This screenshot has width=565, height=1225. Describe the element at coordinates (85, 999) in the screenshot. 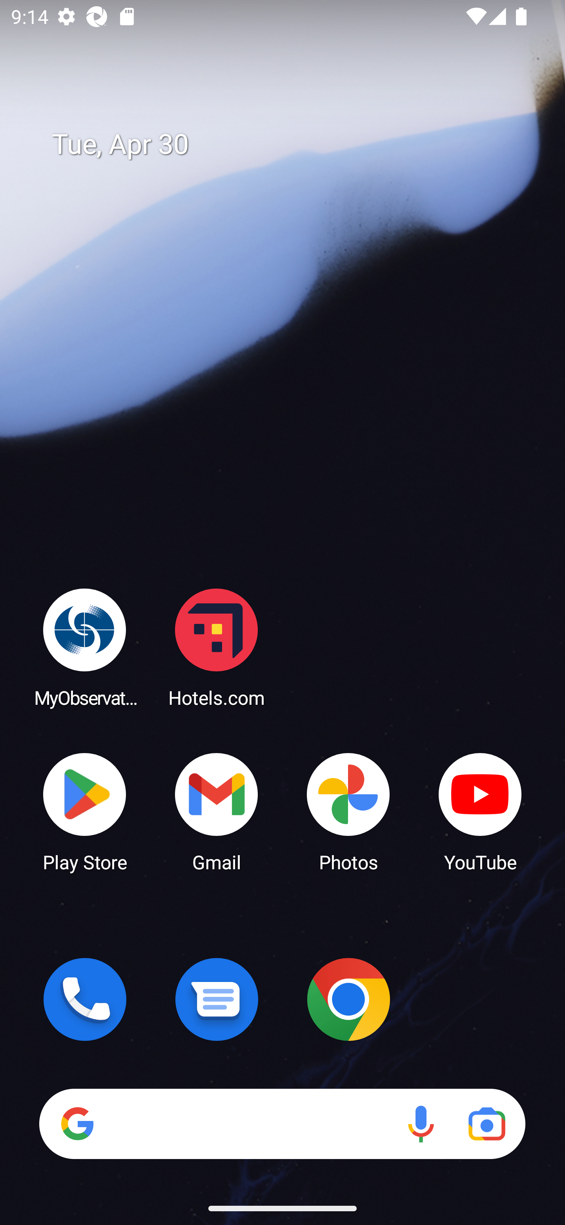

I see `Phone` at that location.